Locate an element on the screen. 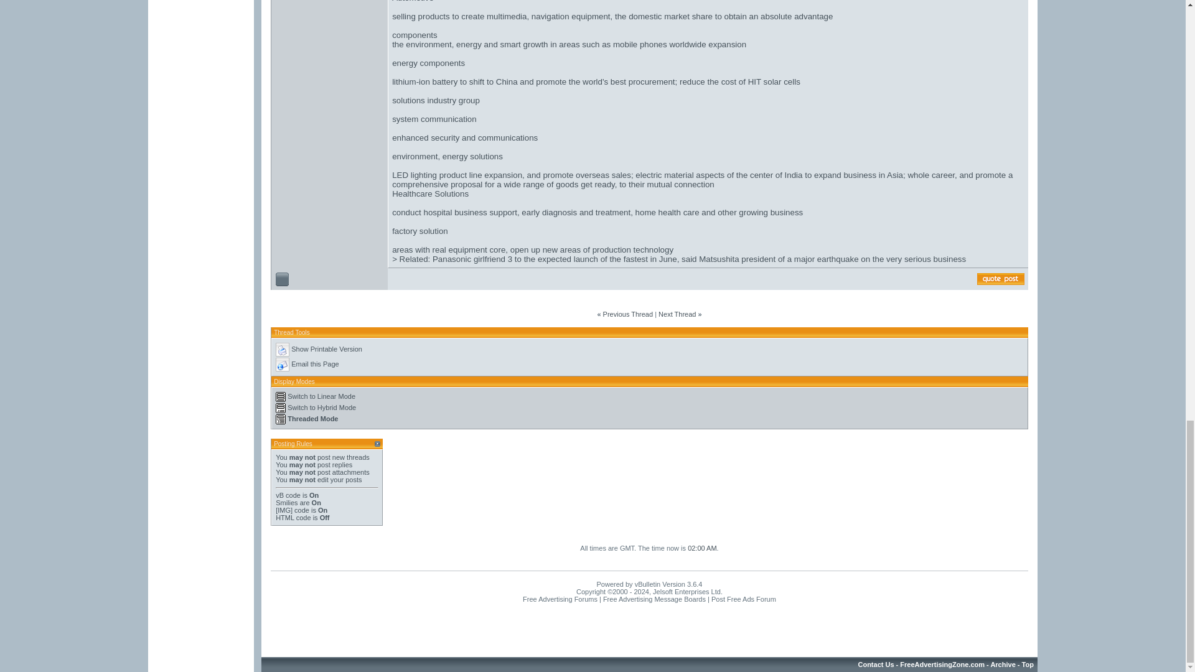 Image resolution: width=1195 pixels, height=672 pixels. Threaded Mode is located at coordinates (280, 419).